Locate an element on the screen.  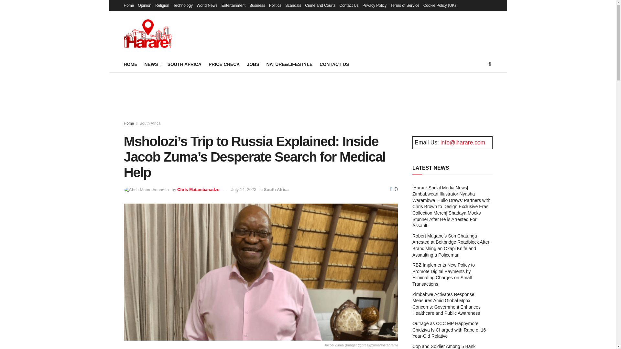
Home is located at coordinates (129, 5).